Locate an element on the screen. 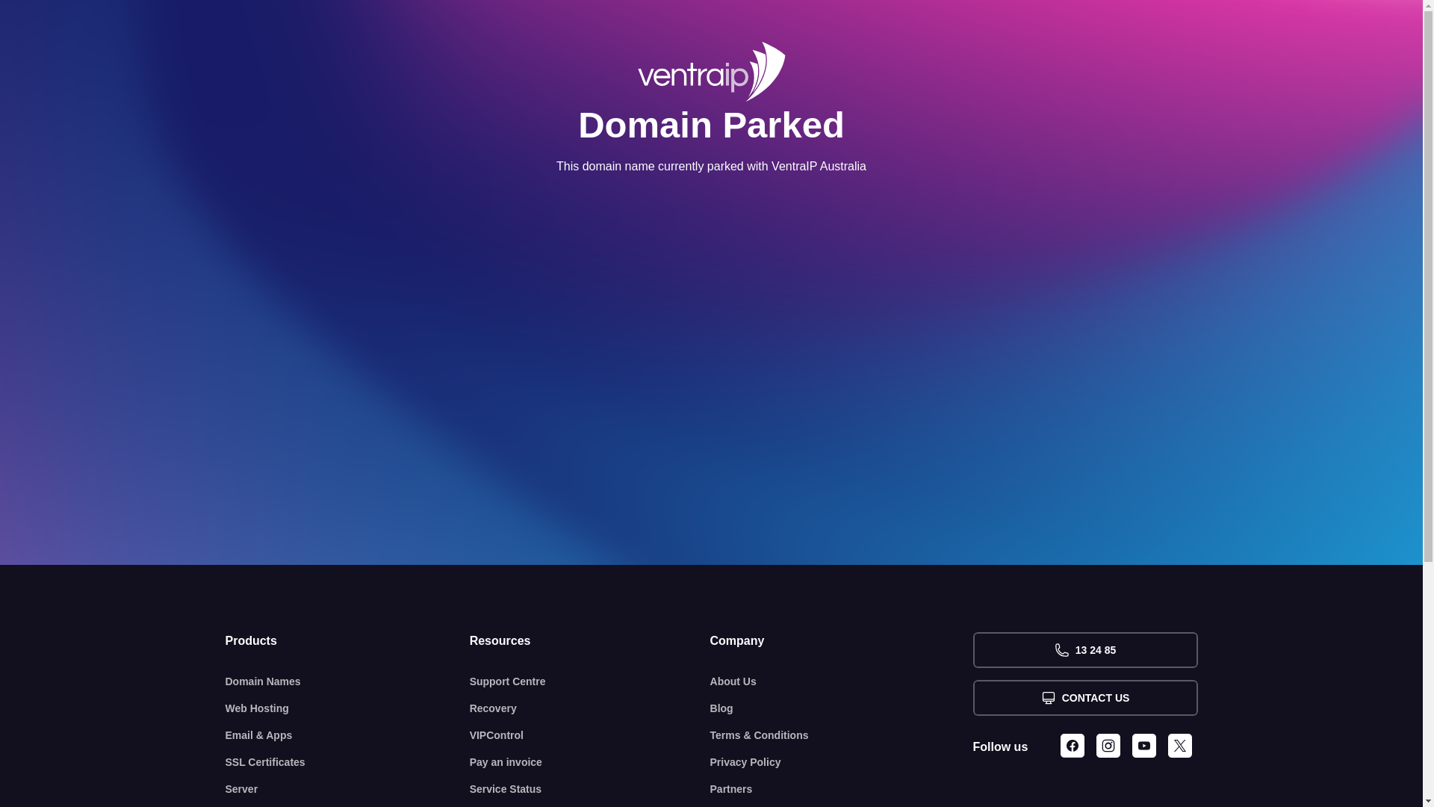 The height and width of the screenshot is (807, 1434). Server is located at coordinates (348, 789).